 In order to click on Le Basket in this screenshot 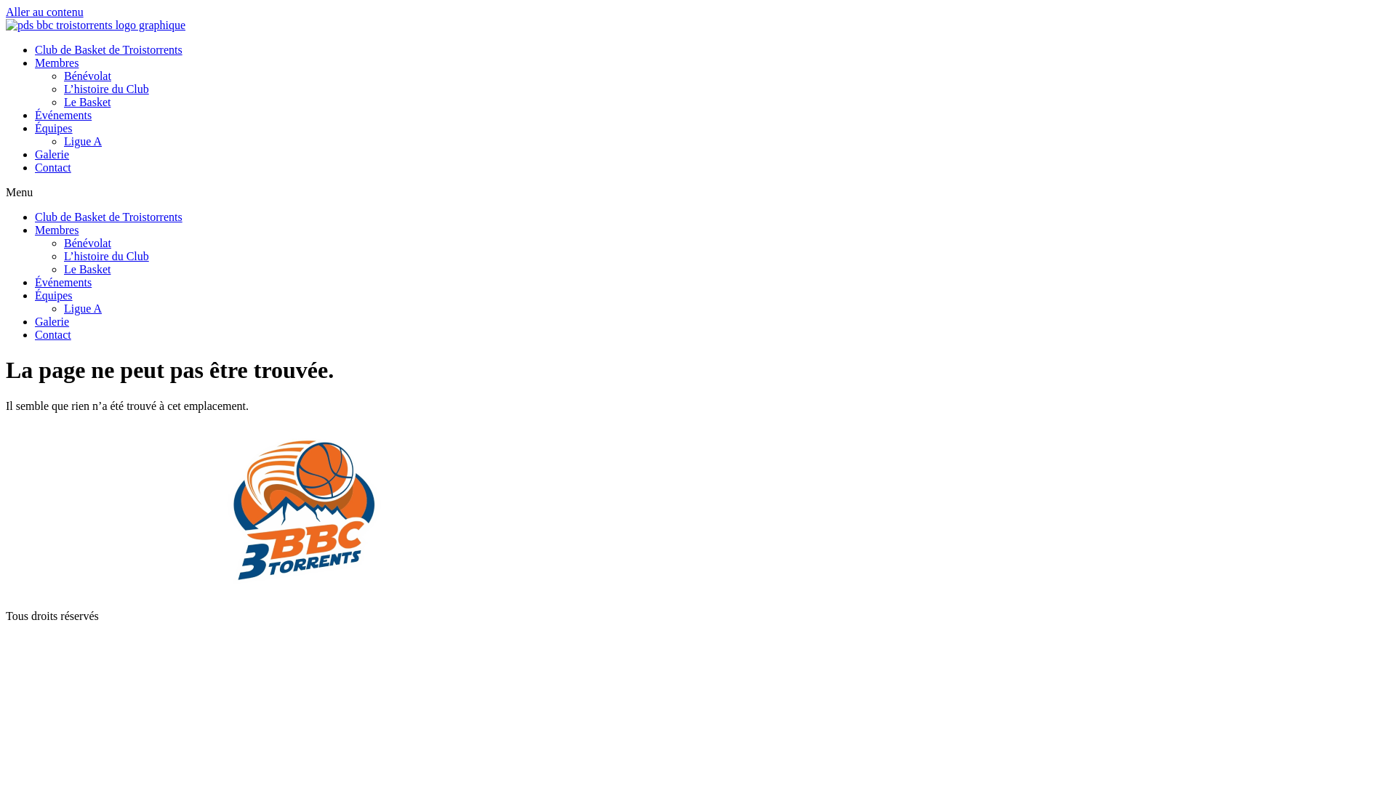, I will do `click(87, 269)`.